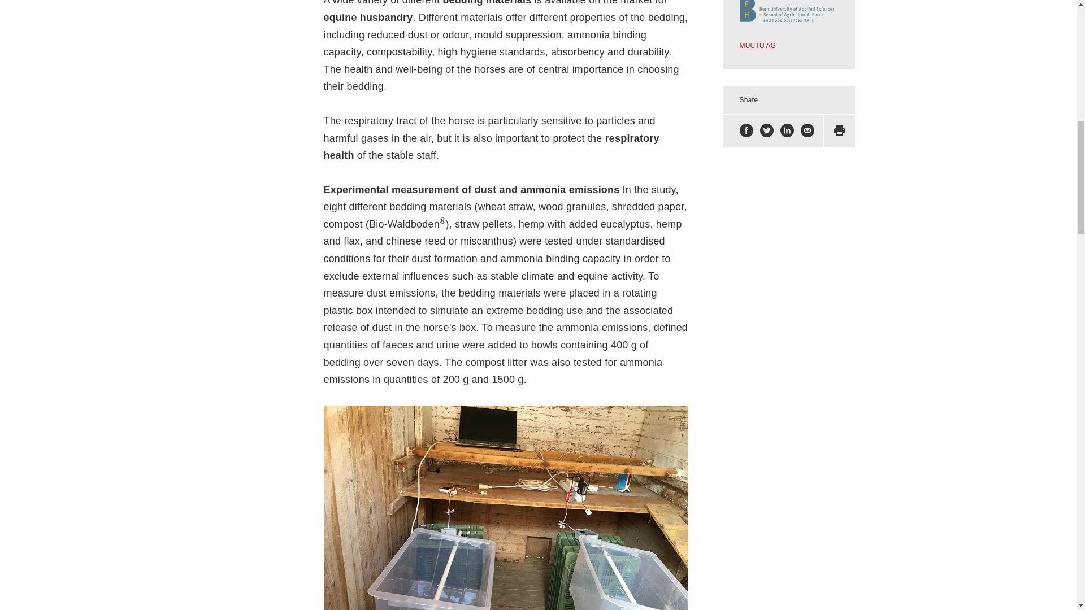 This screenshot has width=1085, height=610. What do you see at coordinates (787, 131) in the screenshot?
I see `Share on LinkedIn` at bounding box center [787, 131].